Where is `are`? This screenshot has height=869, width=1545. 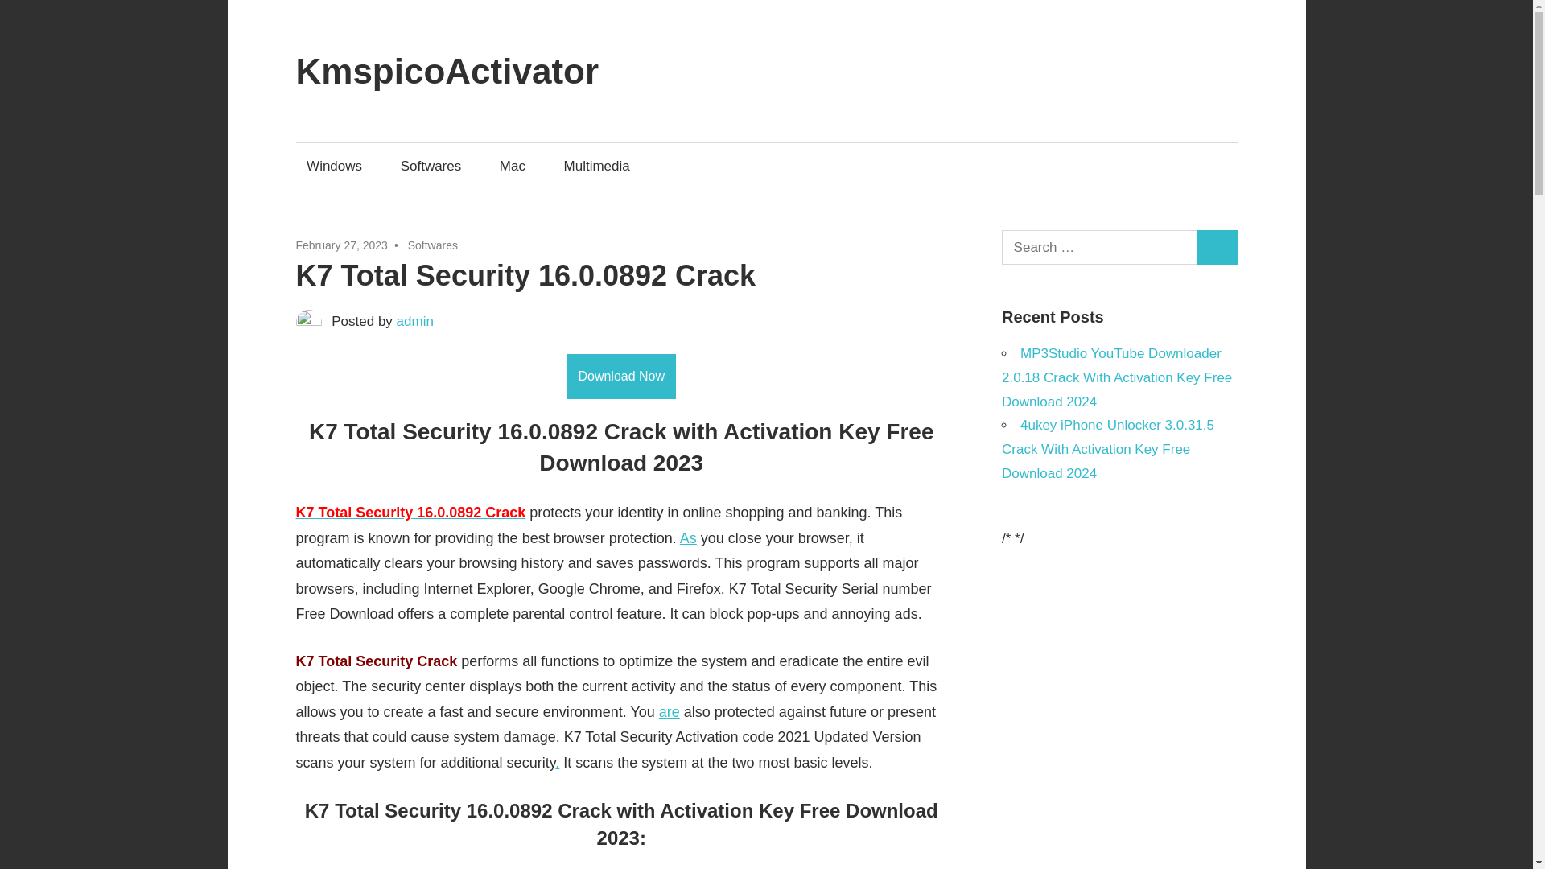
are is located at coordinates (669, 711).